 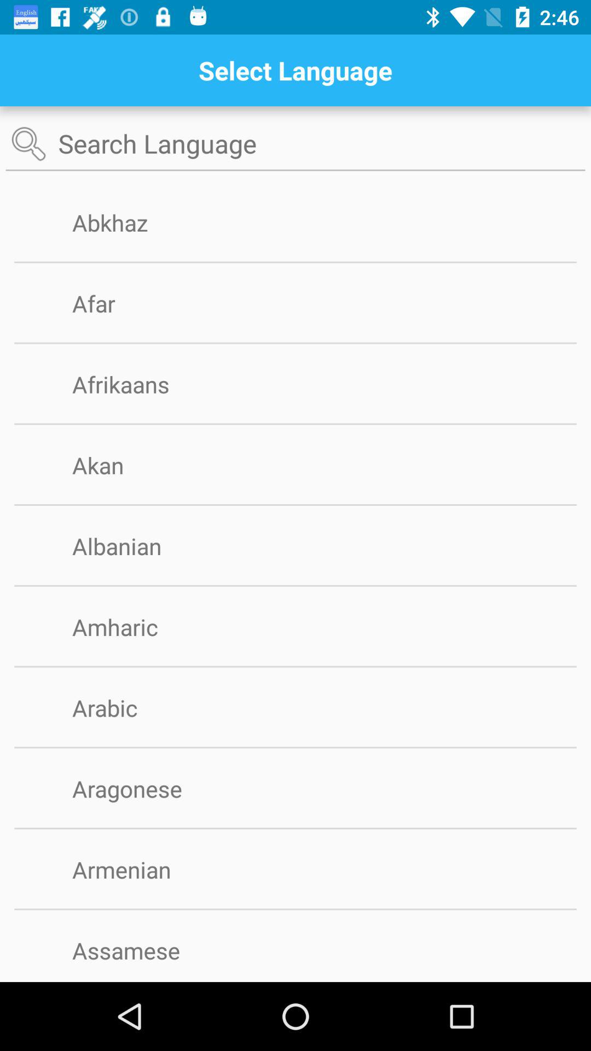 What do you see at coordinates (296, 748) in the screenshot?
I see `open the item above aragonese icon` at bounding box center [296, 748].